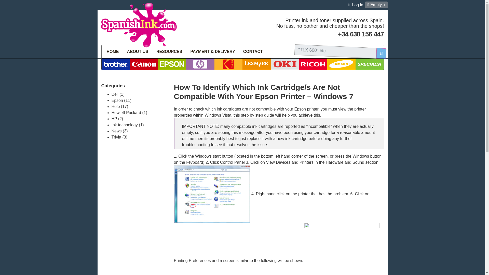 This screenshot has width=489, height=275. What do you see at coordinates (253, 51) in the screenshot?
I see `CONTACT` at bounding box center [253, 51].